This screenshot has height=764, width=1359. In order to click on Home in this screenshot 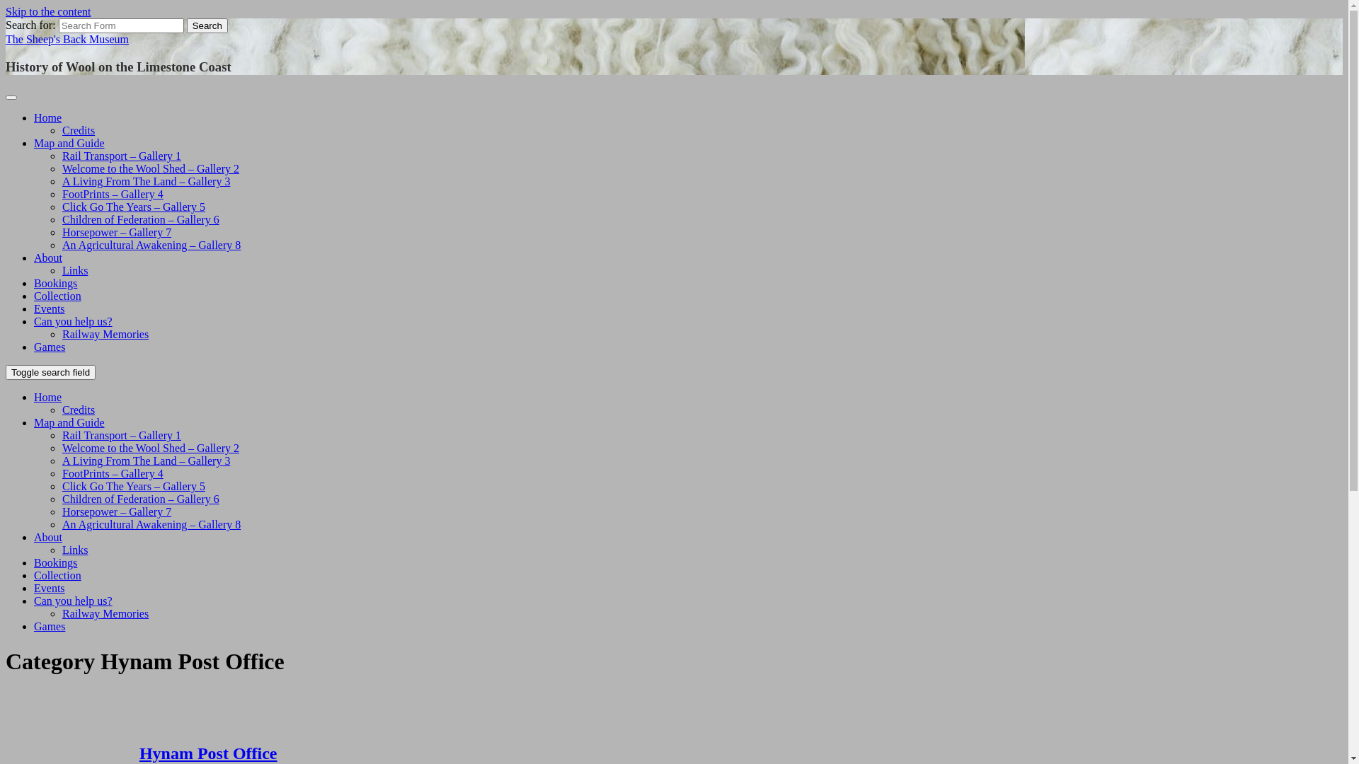, I will do `click(48, 398)`.